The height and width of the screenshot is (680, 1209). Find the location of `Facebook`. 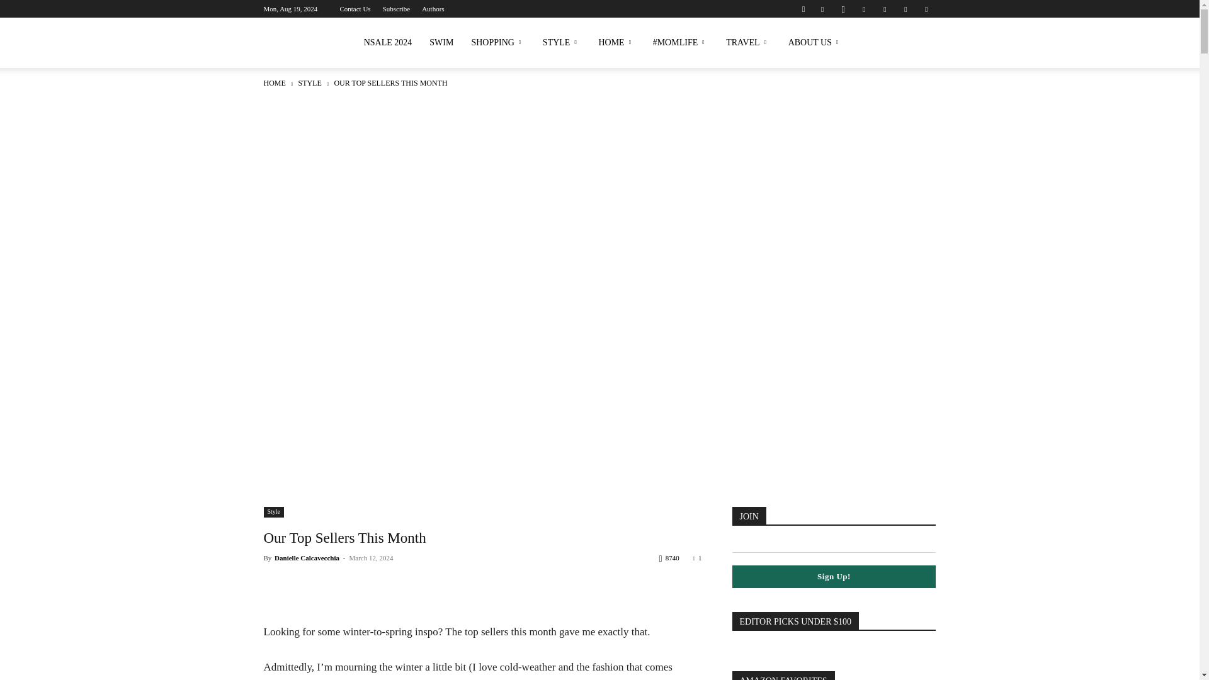

Facebook is located at coordinates (822, 9).